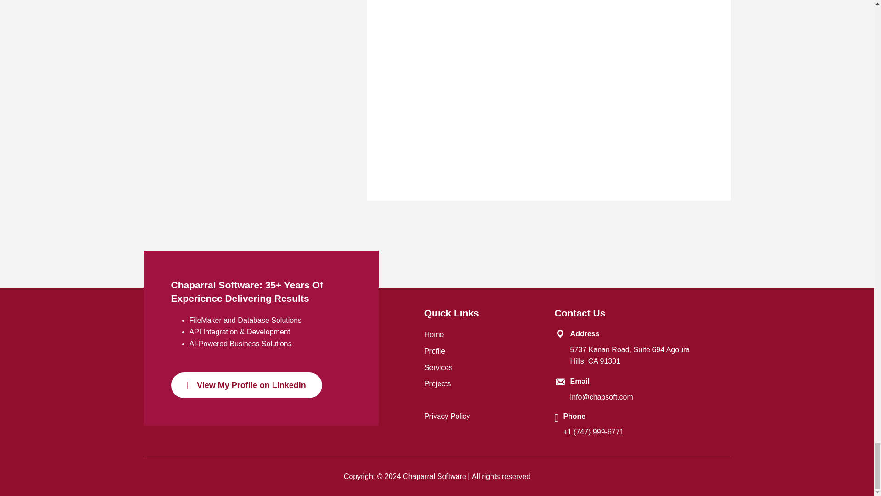  What do you see at coordinates (434, 334) in the screenshot?
I see `Home` at bounding box center [434, 334].